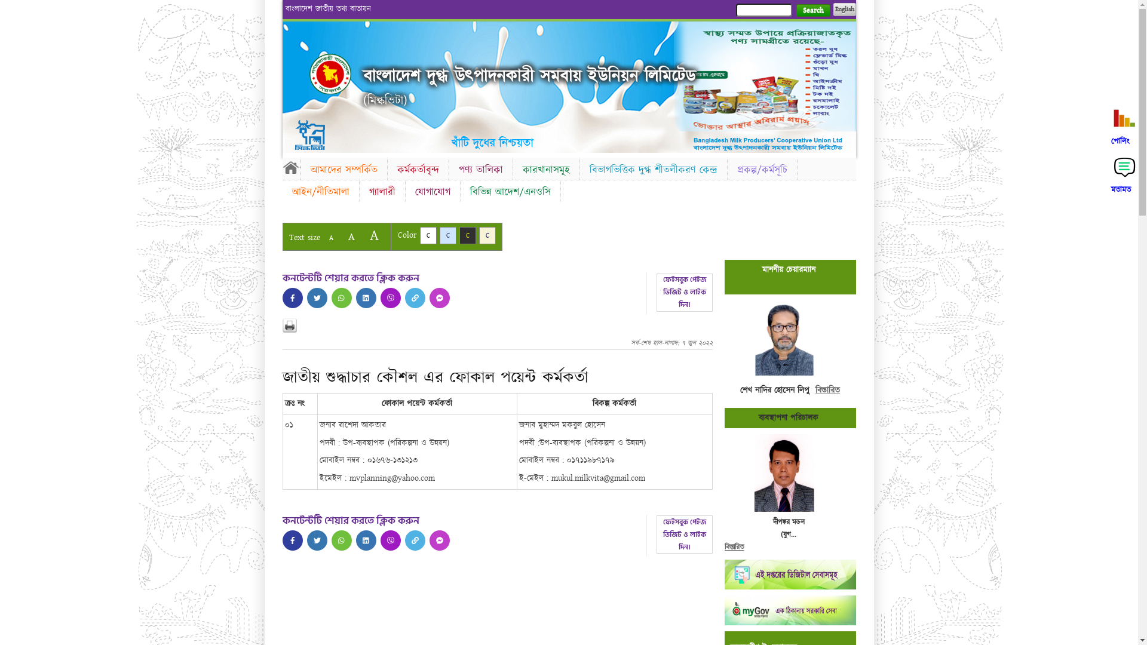  I want to click on English, so click(844, 10).